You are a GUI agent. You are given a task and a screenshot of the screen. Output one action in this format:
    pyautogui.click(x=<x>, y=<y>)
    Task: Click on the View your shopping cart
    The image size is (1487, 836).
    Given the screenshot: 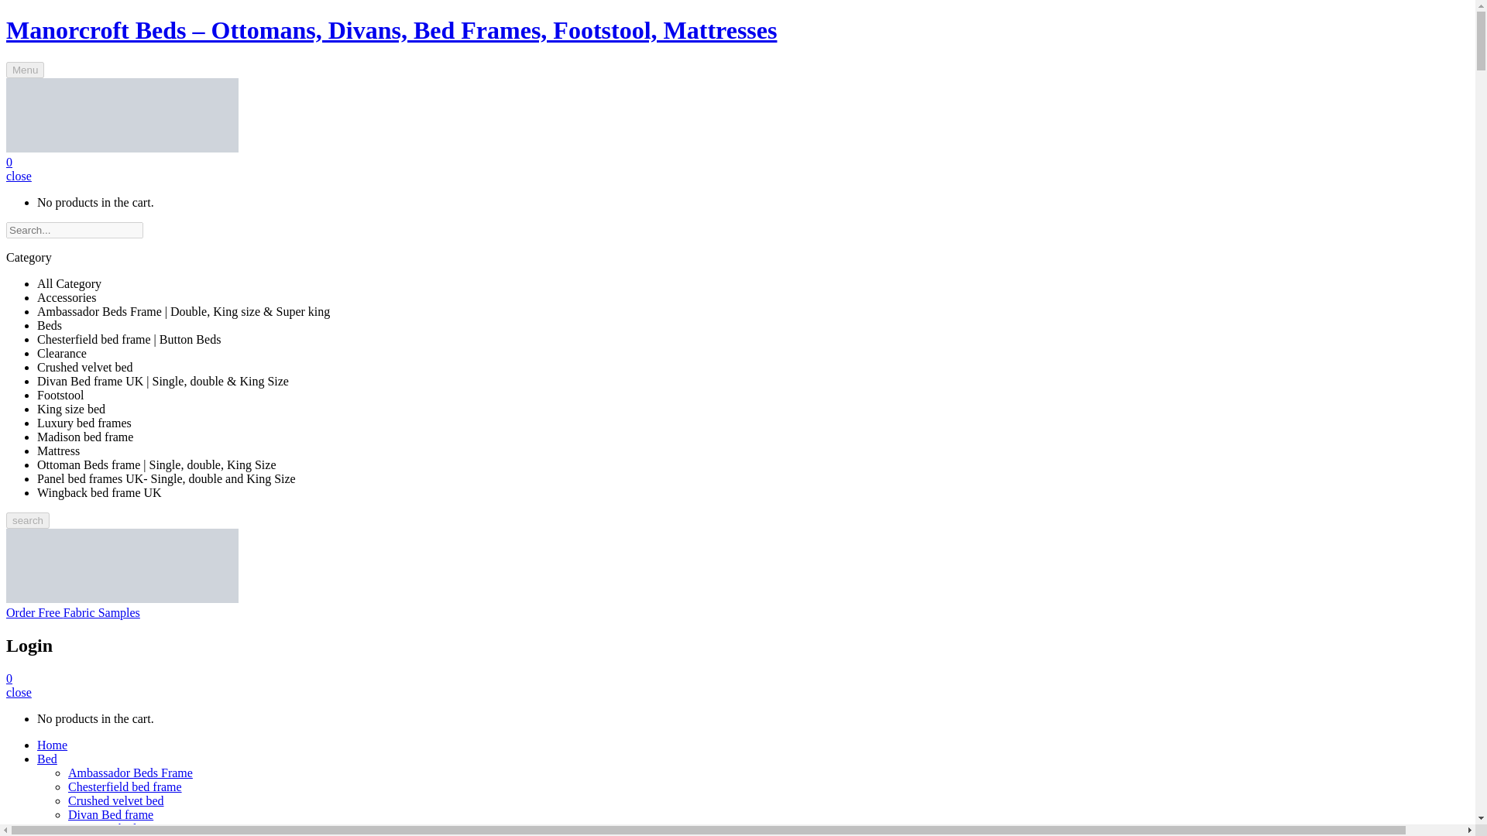 What is the action you would take?
    pyautogui.click(x=19, y=692)
    